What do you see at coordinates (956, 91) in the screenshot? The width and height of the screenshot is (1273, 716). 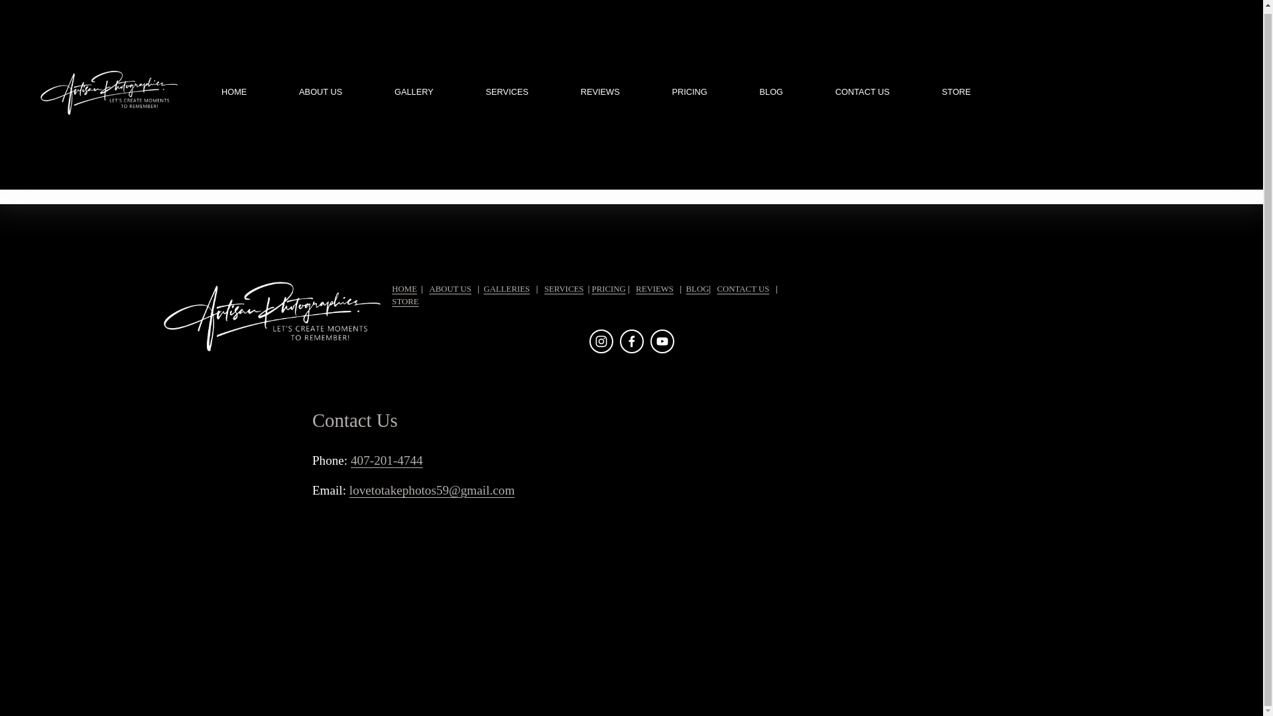 I see `STORE` at bounding box center [956, 91].